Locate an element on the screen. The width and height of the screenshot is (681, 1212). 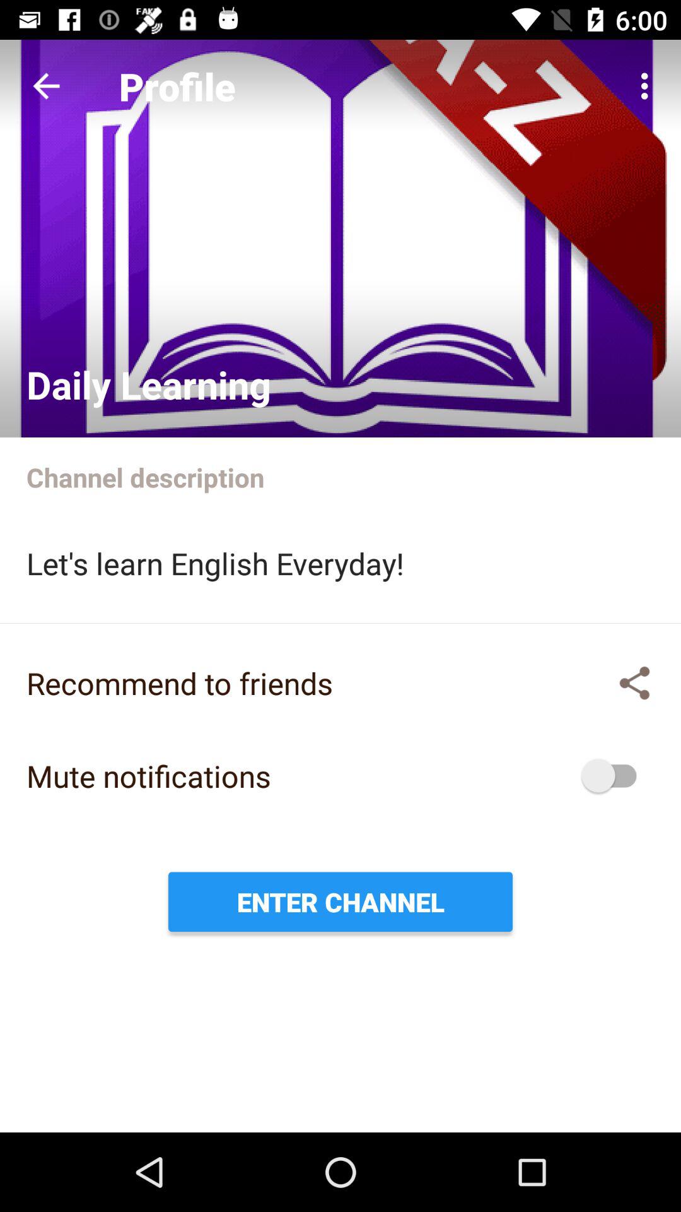
choose the enter channel icon is located at coordinates (340, 901).